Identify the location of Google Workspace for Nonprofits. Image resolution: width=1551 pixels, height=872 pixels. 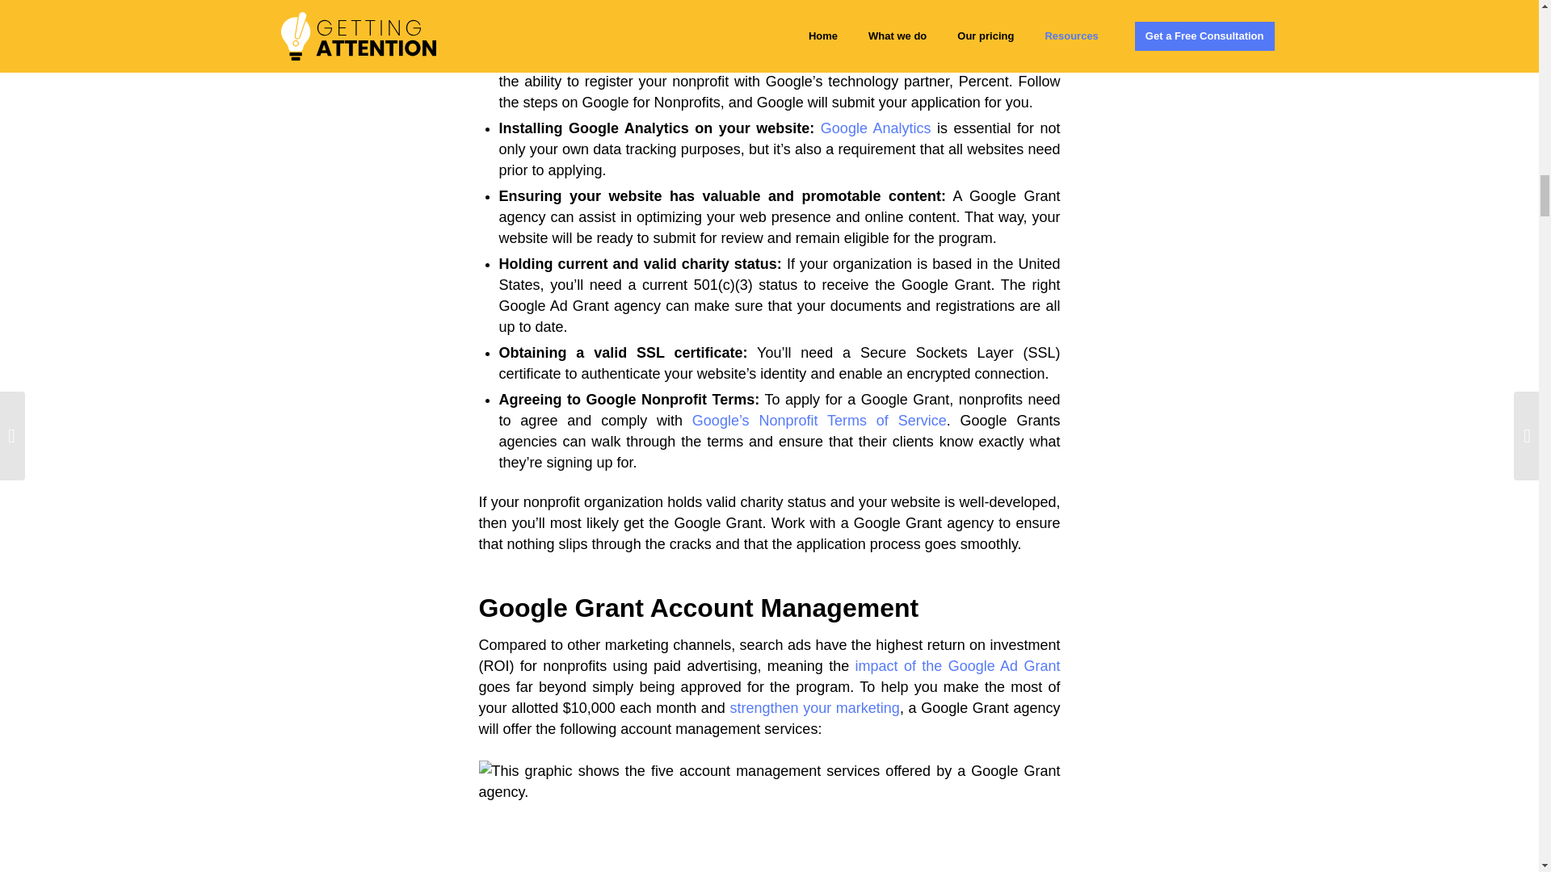
(923, 13).